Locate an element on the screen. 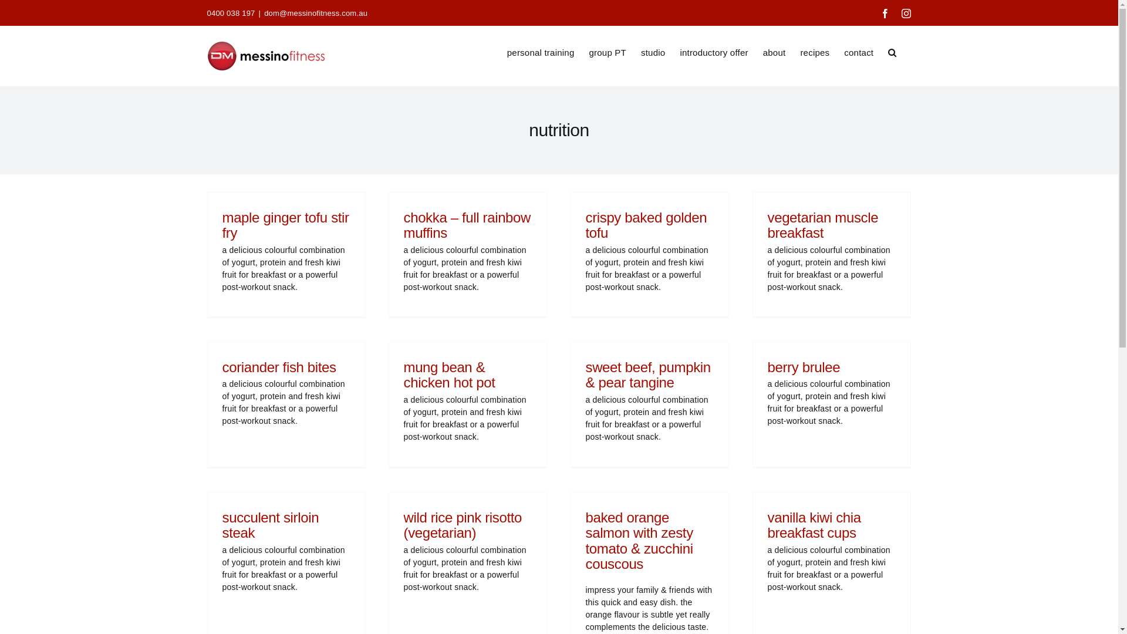 Image resolution: width=1127 pixels, height=634 pixels. vanilla kiwi chia breakfast cups is located at coordinates (815, 525).